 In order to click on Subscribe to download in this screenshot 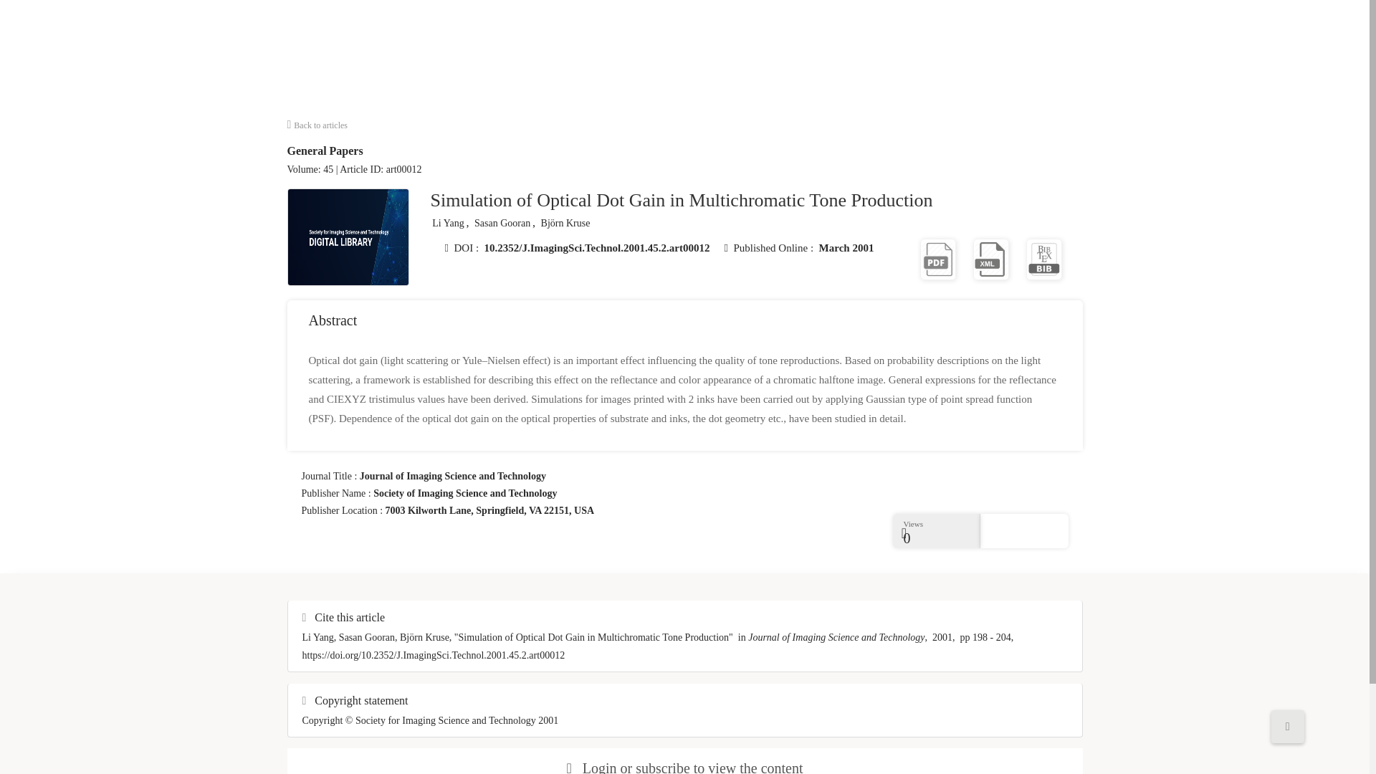, I will do `click(1044, 258)`.